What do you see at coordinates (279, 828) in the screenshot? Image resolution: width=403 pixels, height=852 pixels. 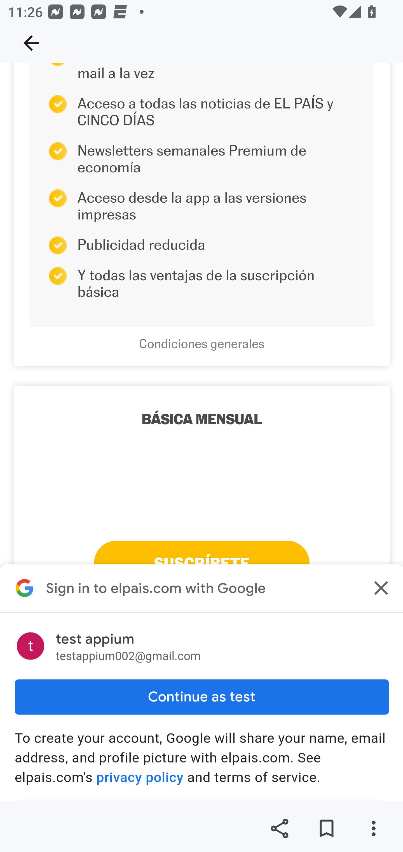 I see `Share` at bounding box center [279, 828].